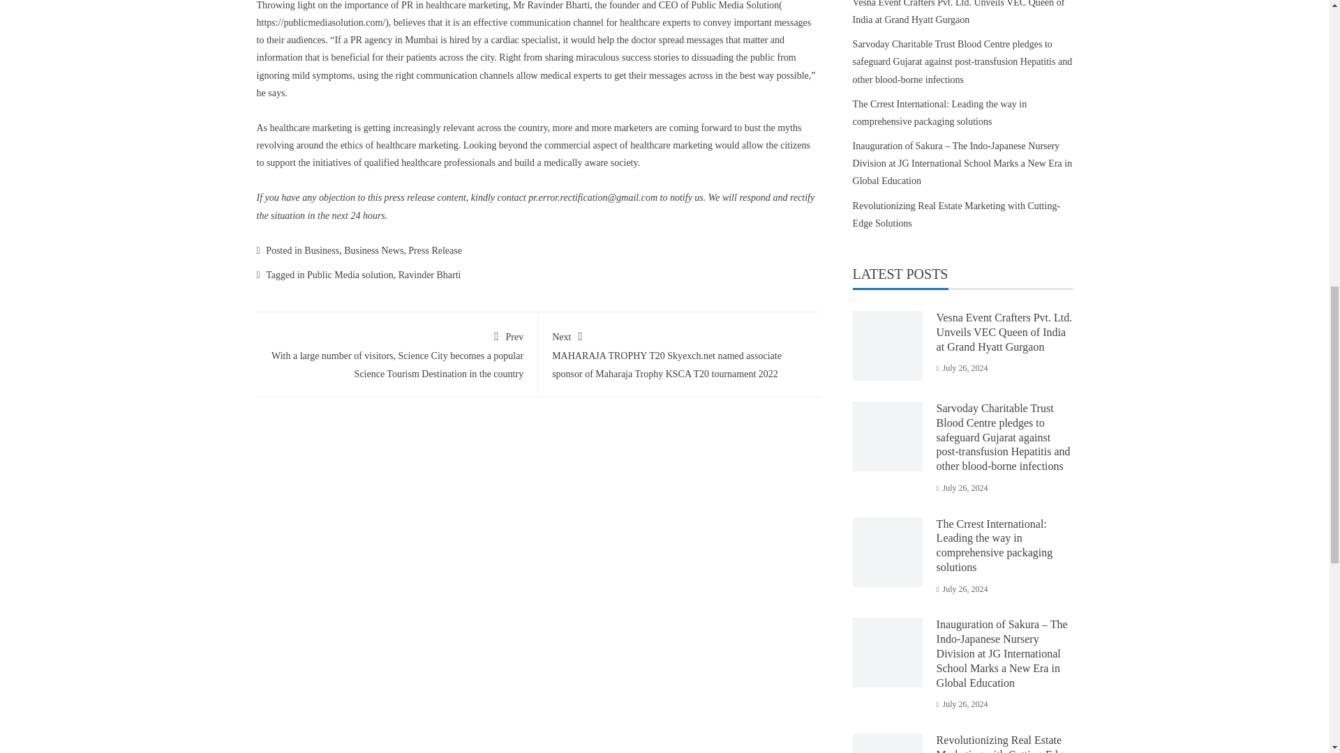  I want to click on Public Media solution, so click(350, 275).